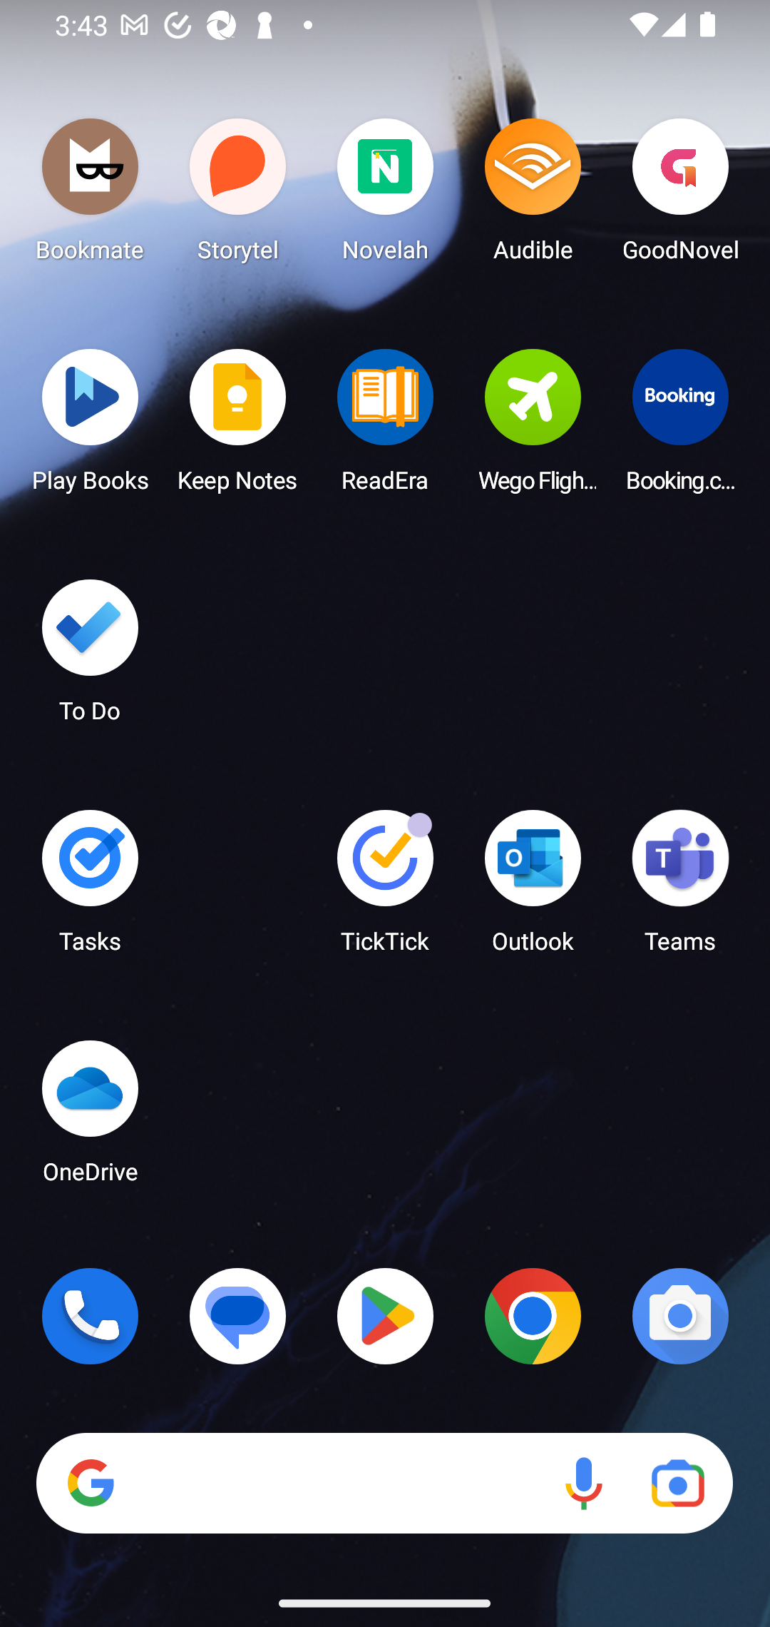 Image resolution: width=770 pixels, height=1627 pixels. What do you see at coordinates (533, 196) in the screenshot?
I see `Audible` at bounding box center [533, 196].